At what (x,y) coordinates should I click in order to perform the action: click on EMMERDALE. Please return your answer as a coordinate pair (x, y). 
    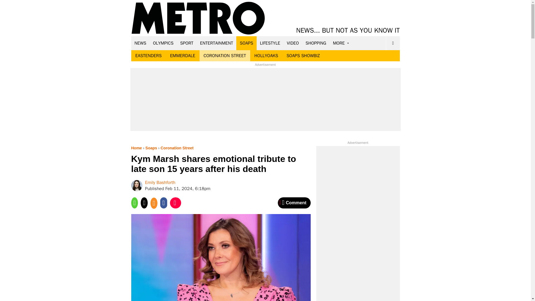
    Looking at the image, I should click on (182, 56).